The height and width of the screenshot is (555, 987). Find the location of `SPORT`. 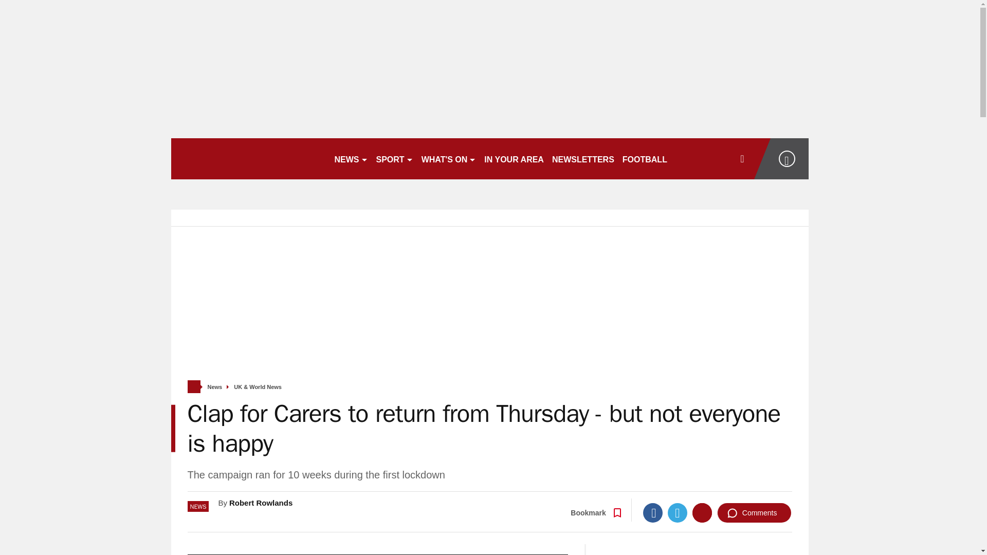

SPORT is located at coordinates (395, 158).